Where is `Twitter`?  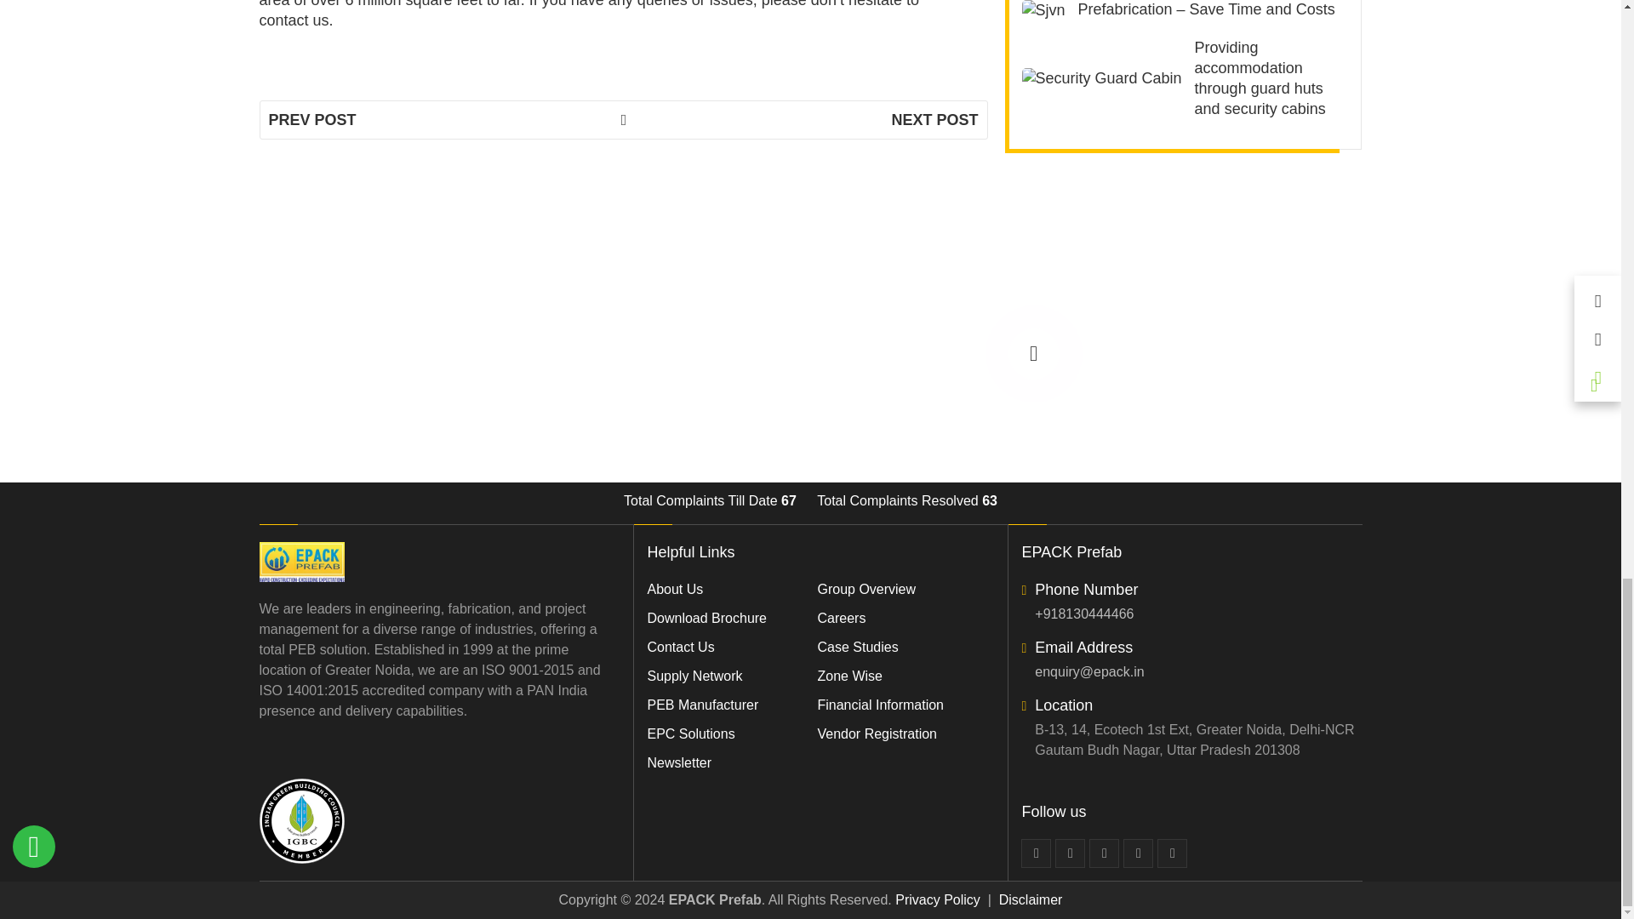
Twitter is located at coordinates (1070, 853).